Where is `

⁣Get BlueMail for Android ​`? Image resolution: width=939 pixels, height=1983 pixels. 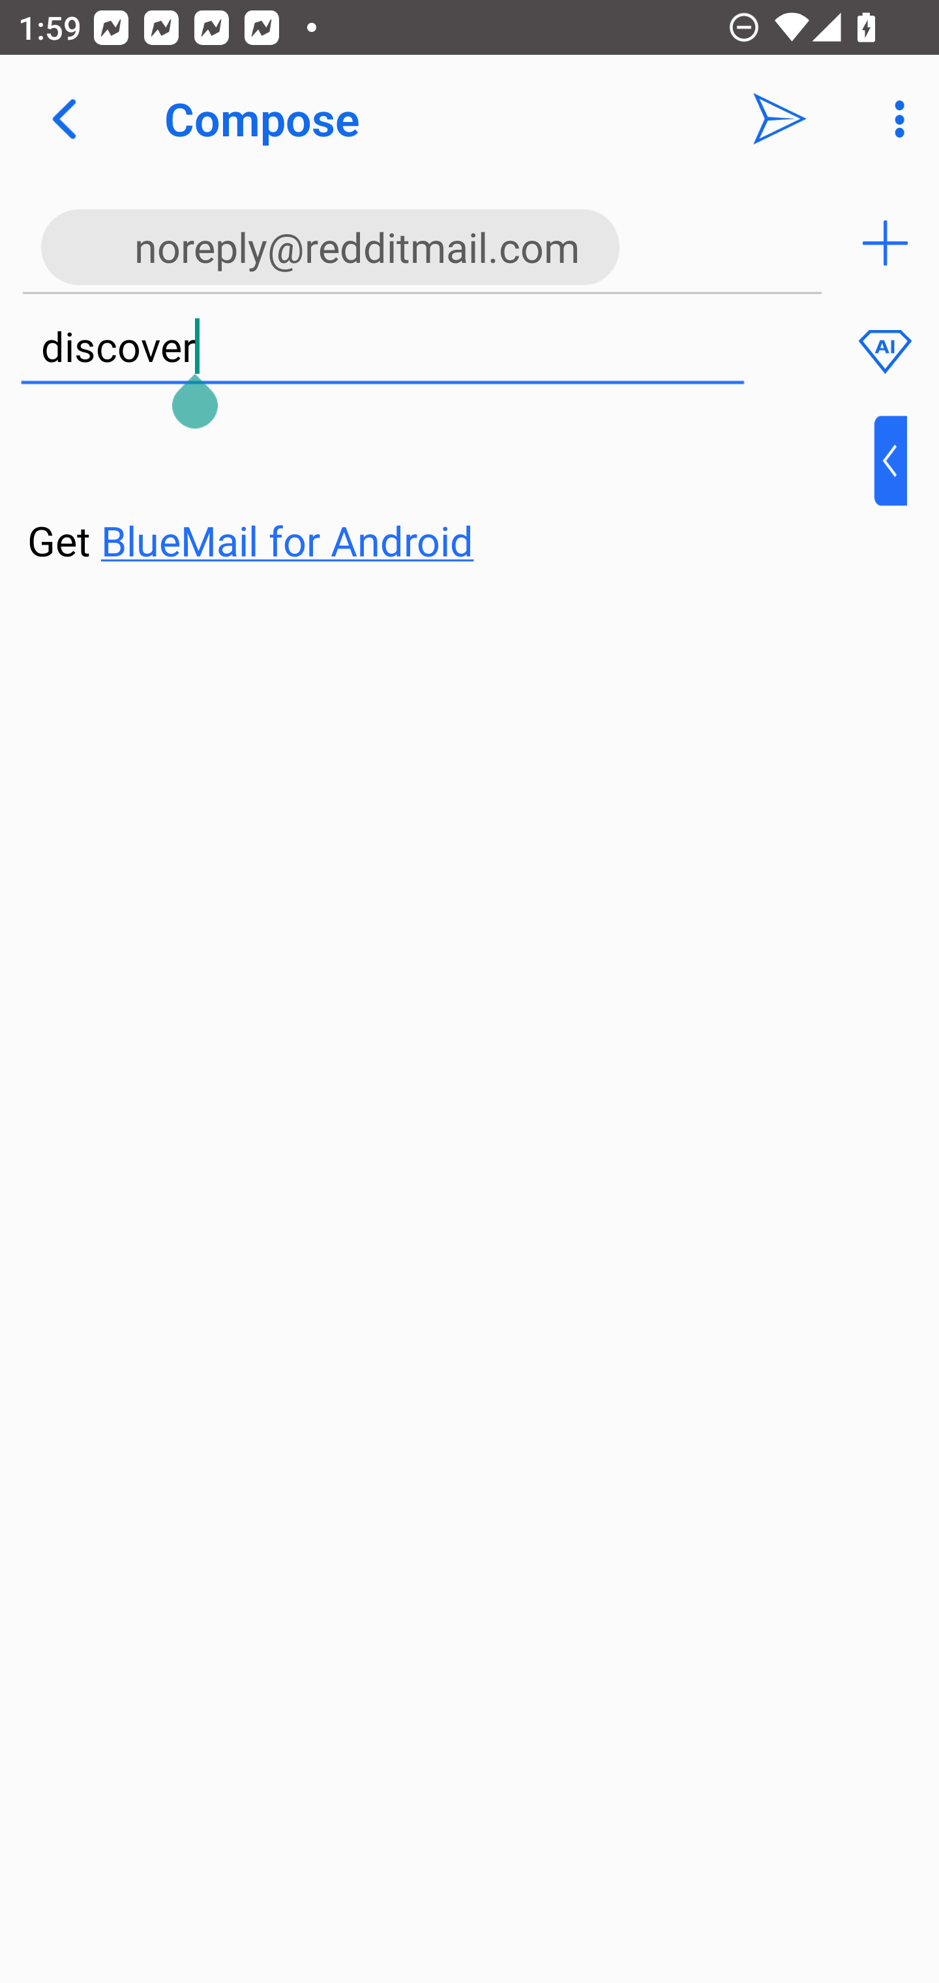 

⁣Get BlueMail for Android ​ is located at coordinates (449, 493).